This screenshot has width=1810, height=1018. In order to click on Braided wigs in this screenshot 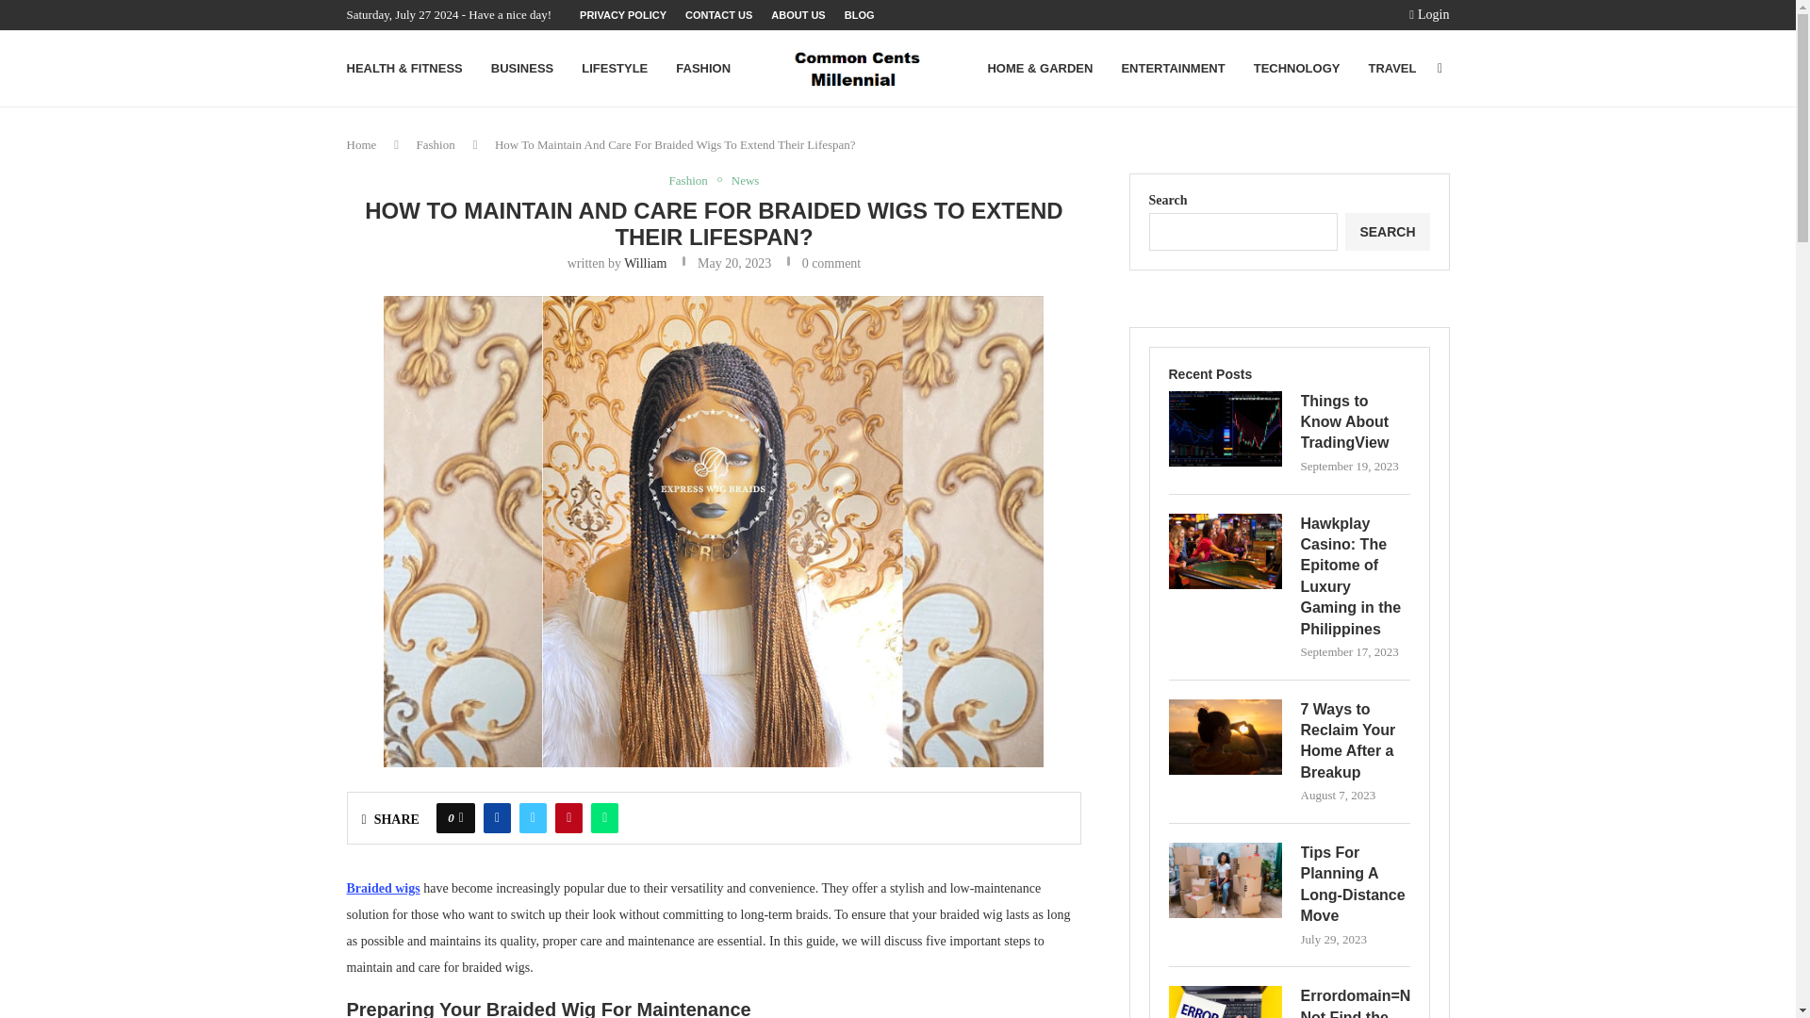, I will do `click(383, 888)`.